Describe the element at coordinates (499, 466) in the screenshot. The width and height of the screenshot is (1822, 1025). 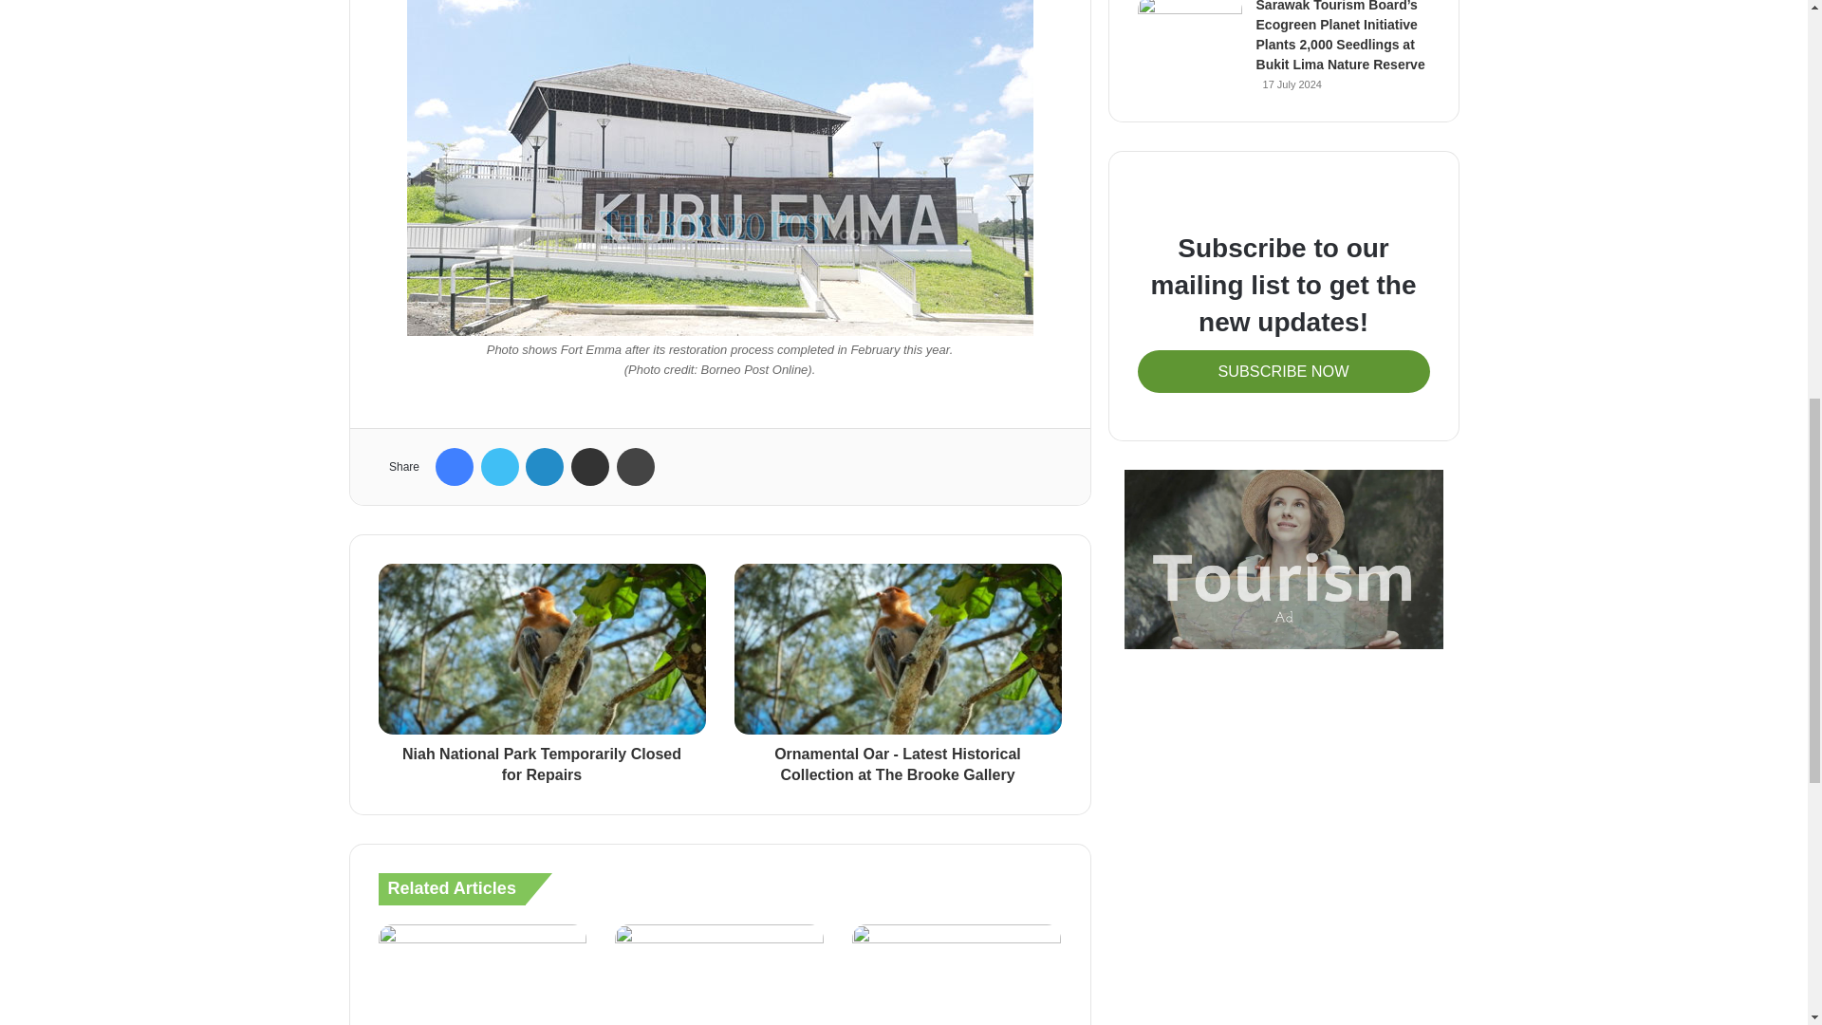
I see `Twitter` at that location.